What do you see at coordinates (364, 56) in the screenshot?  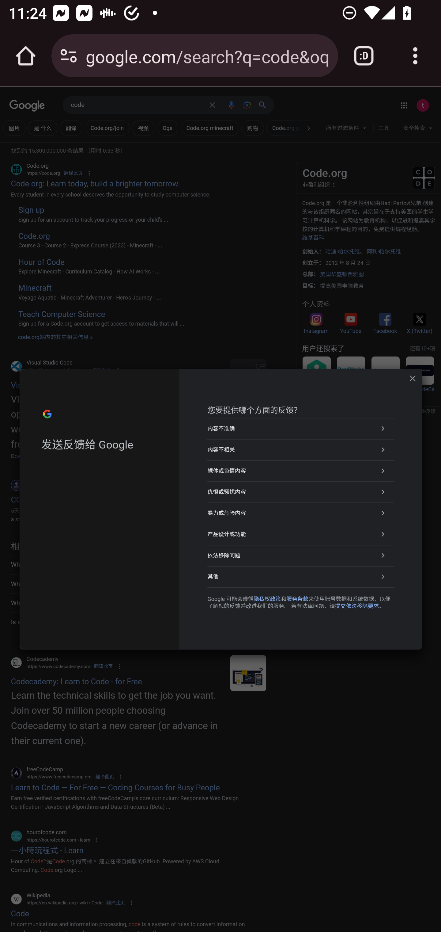 I see `Switch or close tabs` at bounding box center [364, 56].